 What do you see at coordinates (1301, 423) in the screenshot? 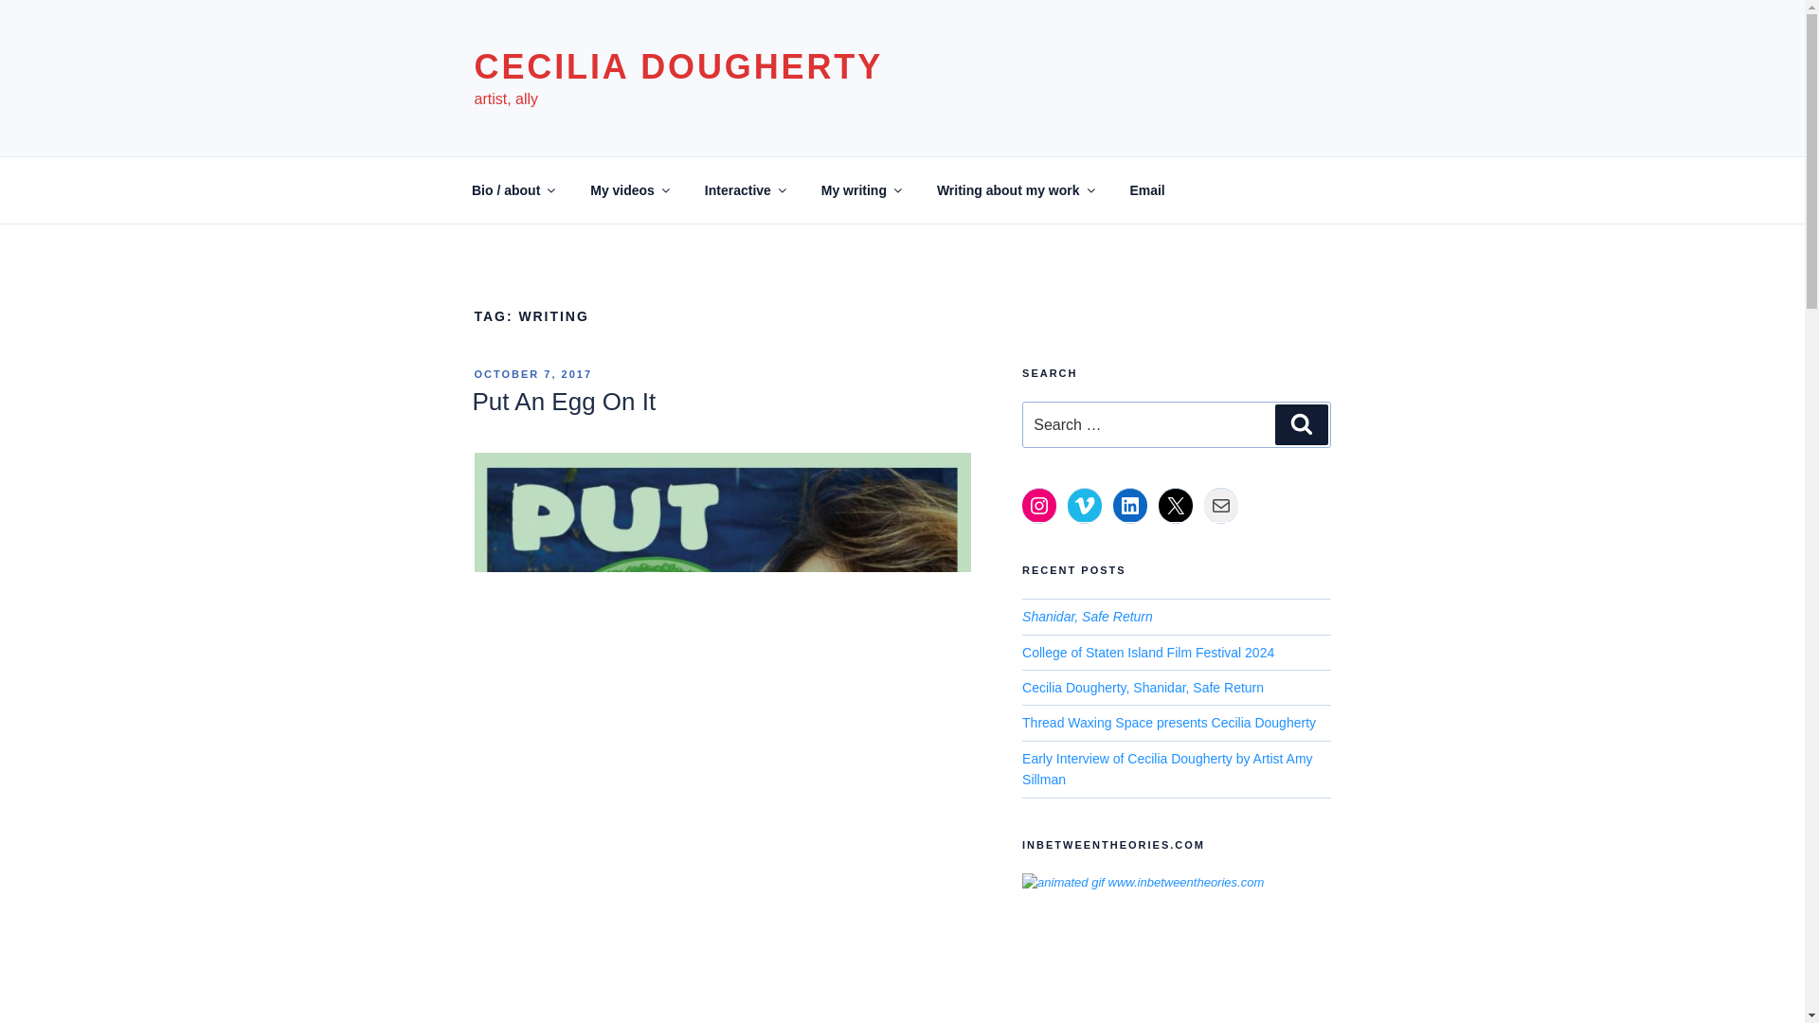
I see `Search` at bounding box center [1301, 423].